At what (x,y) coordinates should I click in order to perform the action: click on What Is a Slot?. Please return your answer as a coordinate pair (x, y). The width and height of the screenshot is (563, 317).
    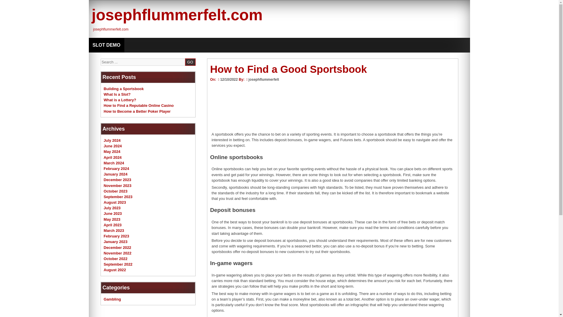
    Looking at the image, I should click on (117, 95).